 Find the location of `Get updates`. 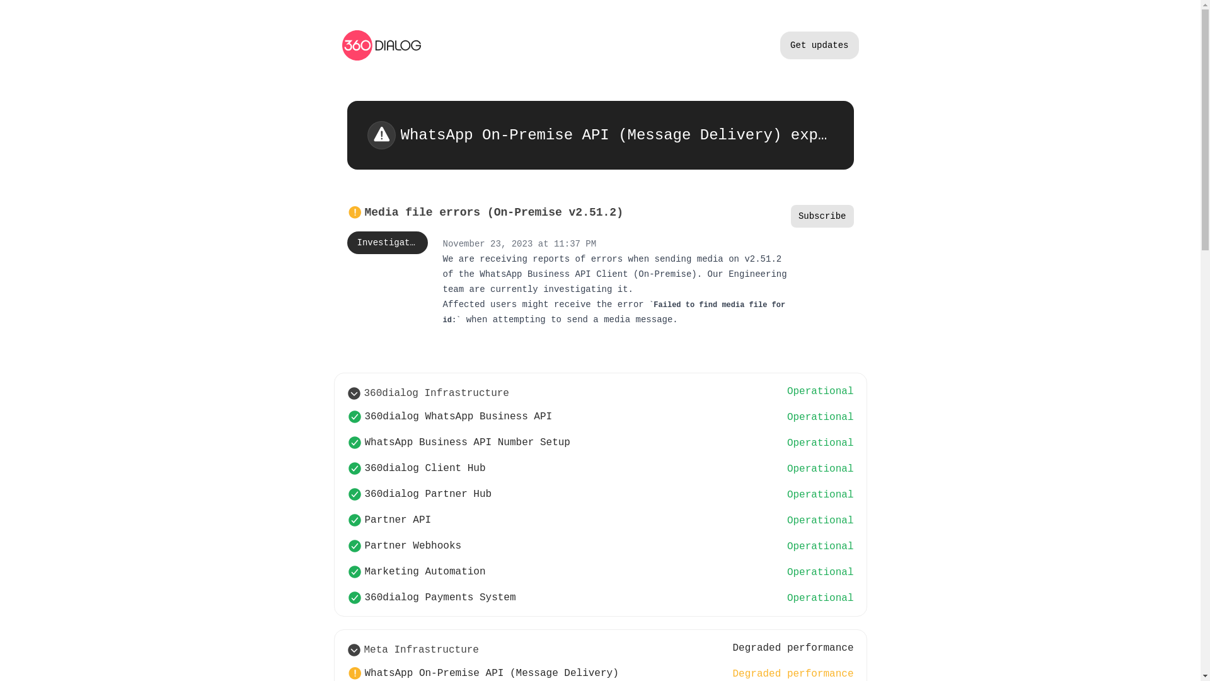

Get updates is located at coordinates (819, 45).